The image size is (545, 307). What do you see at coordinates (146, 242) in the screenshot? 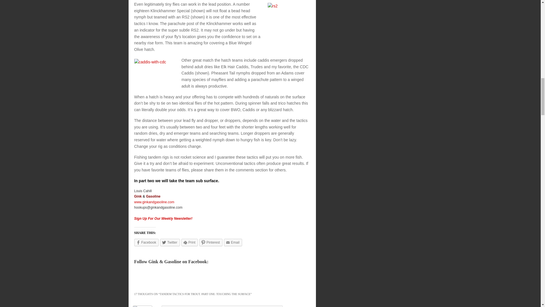
I see `Share on Facebook` at bounding box center [146, 242].